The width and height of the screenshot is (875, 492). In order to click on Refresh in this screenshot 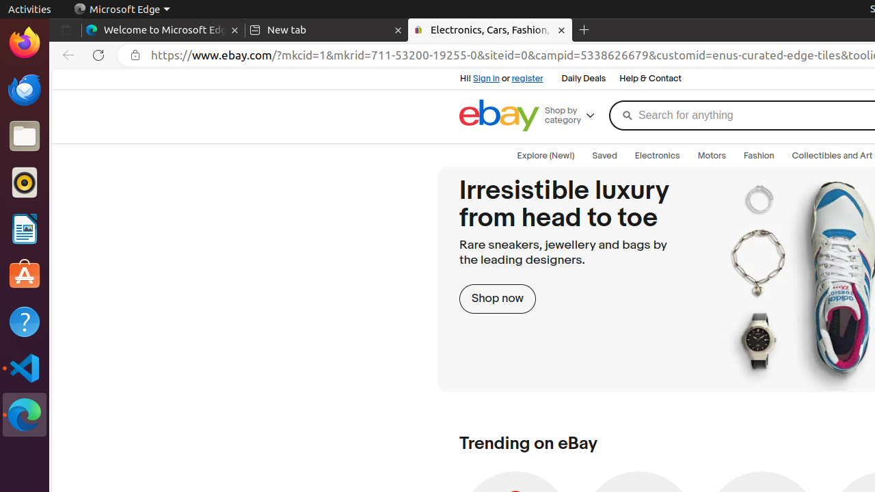, I will do `click(98, 55)`.